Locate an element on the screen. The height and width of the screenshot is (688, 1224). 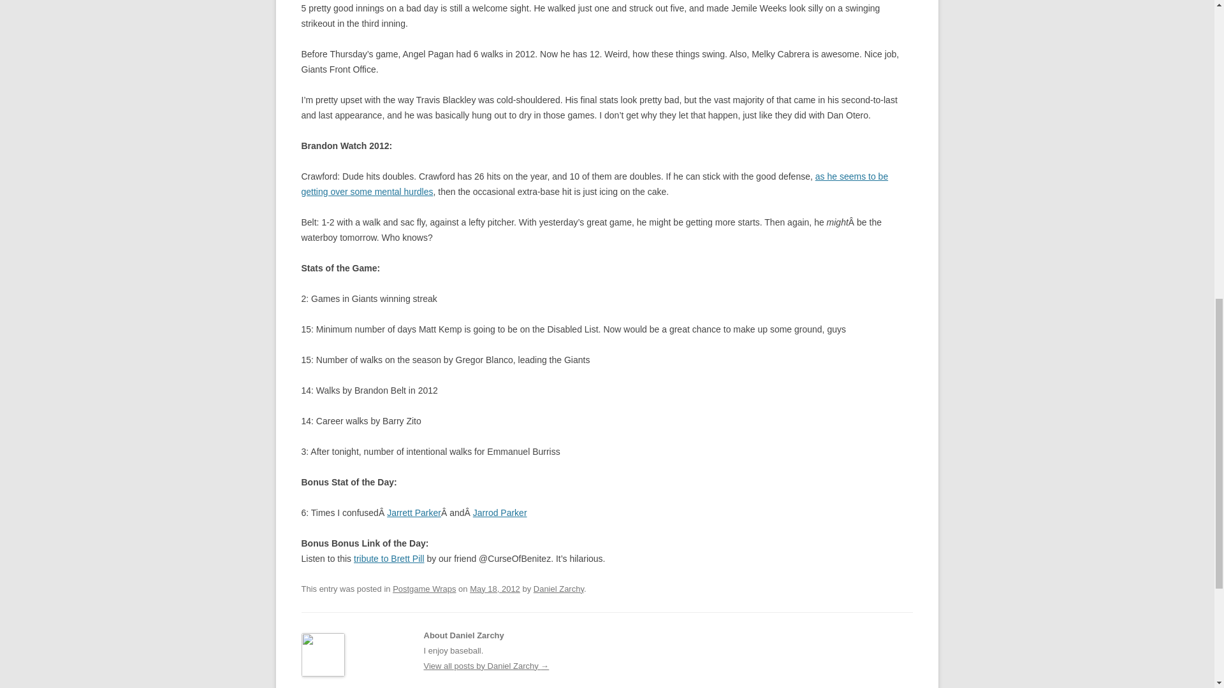
Jarrett Parker is located at coordinates (413, 513).